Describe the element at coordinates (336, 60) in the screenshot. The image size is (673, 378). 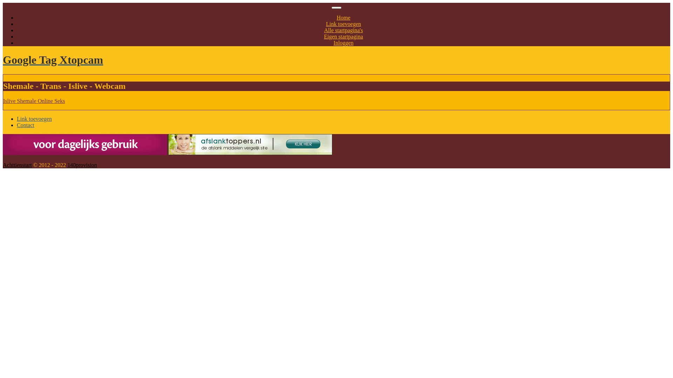
I see `Google Tag Xtopcam` at that location.